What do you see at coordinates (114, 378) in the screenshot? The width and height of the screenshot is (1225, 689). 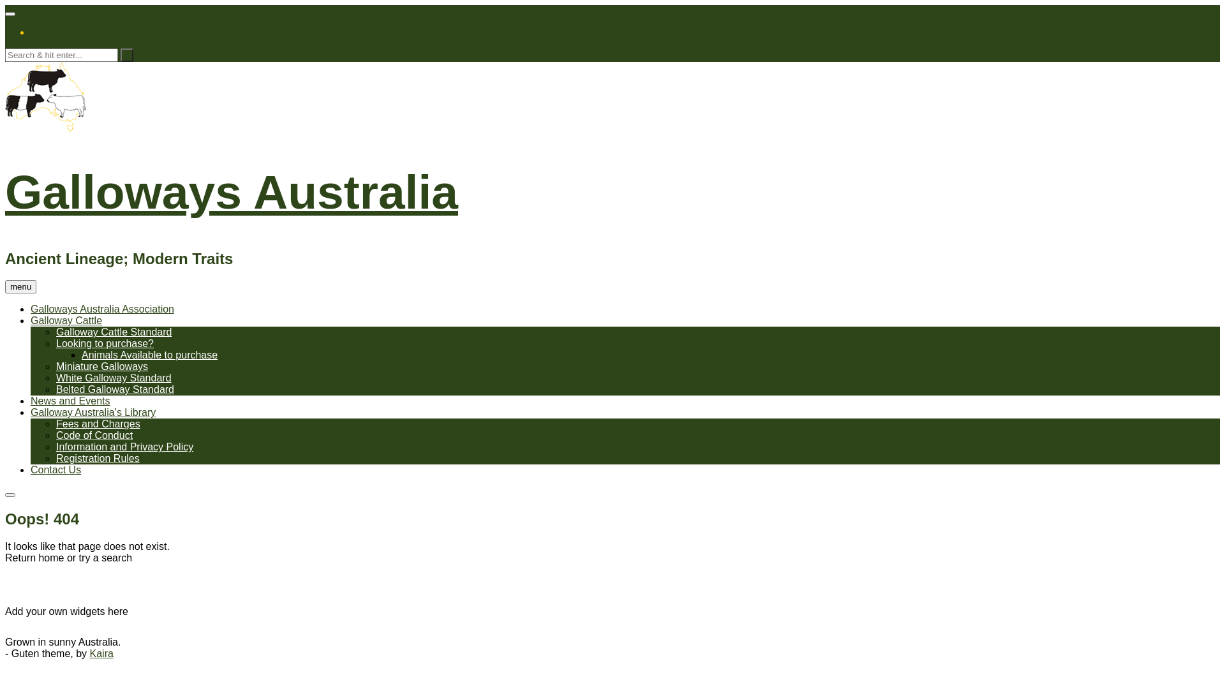 I see `White Galloway Standard` at bounding box center [114, 378].